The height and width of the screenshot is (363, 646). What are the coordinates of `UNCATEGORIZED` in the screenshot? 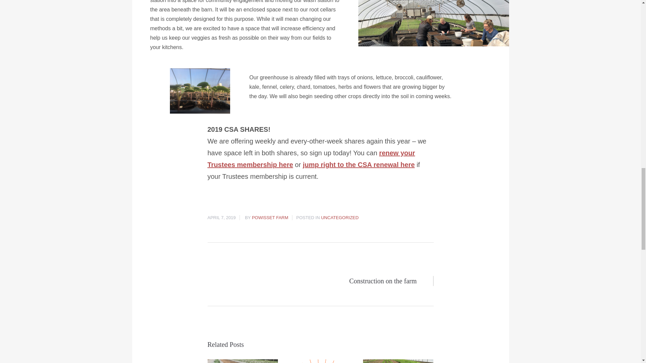 It's located at (340, 217).